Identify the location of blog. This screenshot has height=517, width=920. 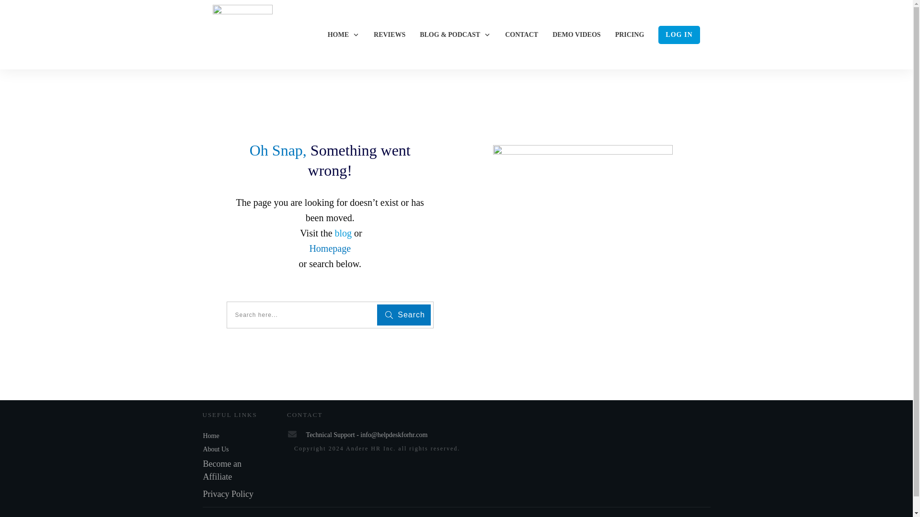
(343, 233).